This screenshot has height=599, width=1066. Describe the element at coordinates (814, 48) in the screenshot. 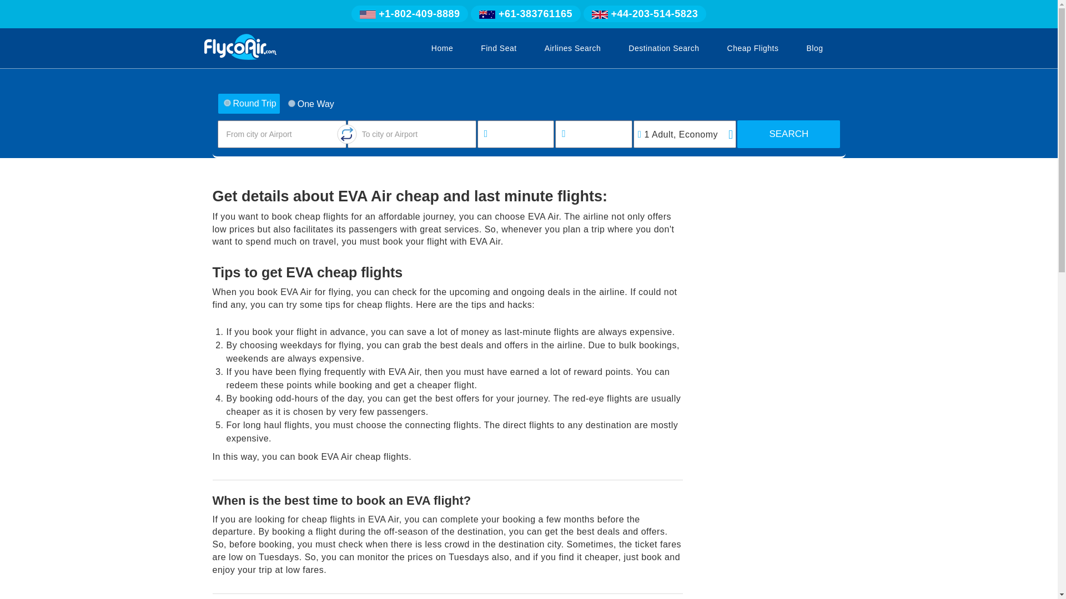

I see `Blog` at that location.